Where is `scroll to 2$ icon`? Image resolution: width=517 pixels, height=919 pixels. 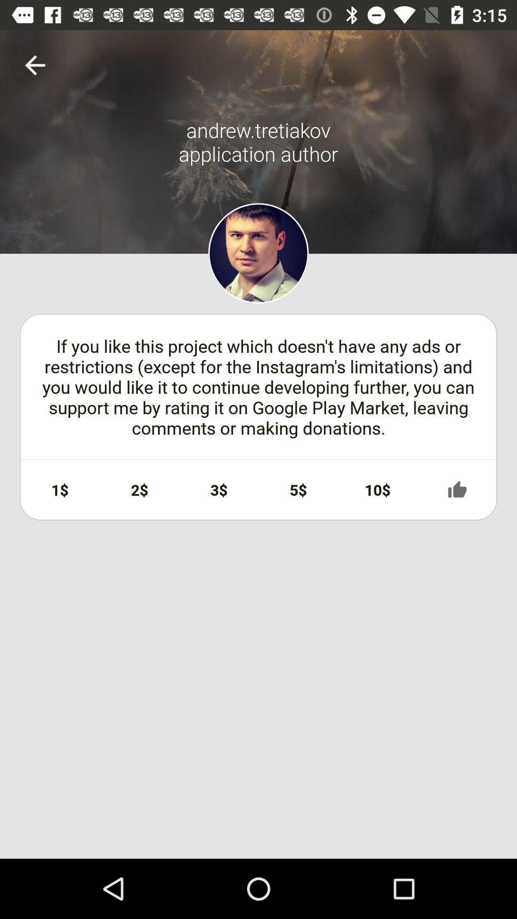 scroll to 2$ icon is located at coordinates (139, 490).